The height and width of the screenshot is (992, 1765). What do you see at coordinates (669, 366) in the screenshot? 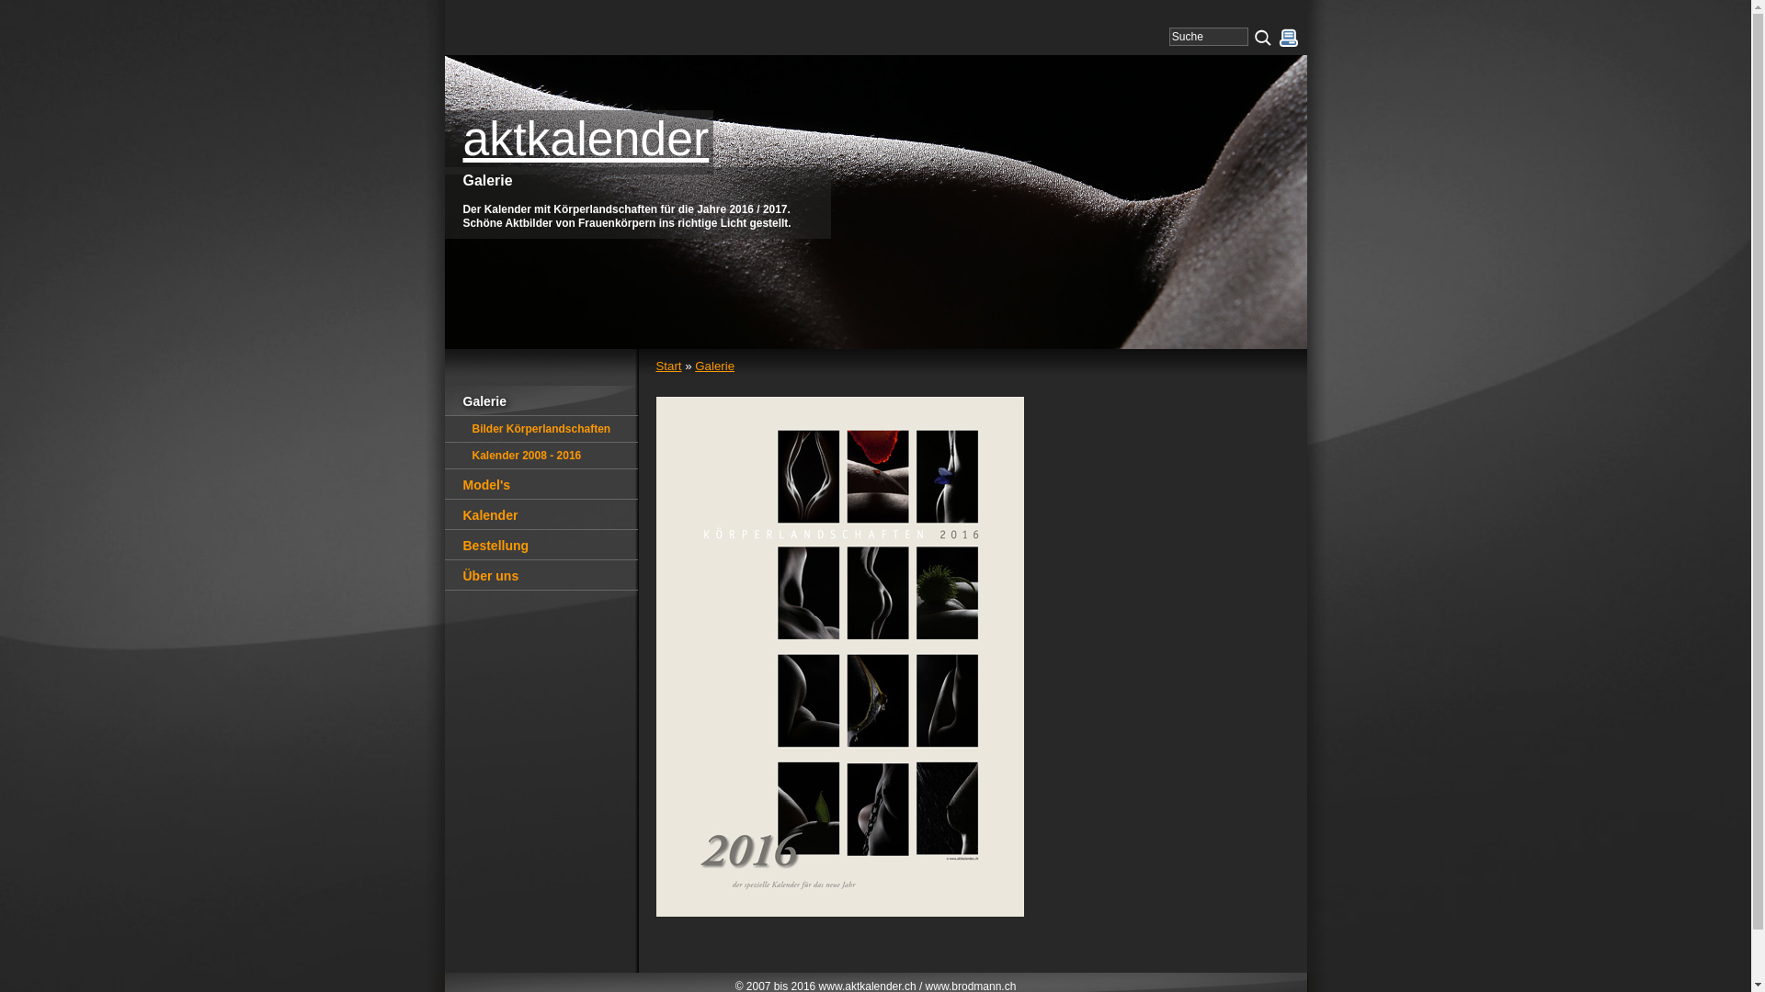
I see `Start` at bounding box center [669, 366].